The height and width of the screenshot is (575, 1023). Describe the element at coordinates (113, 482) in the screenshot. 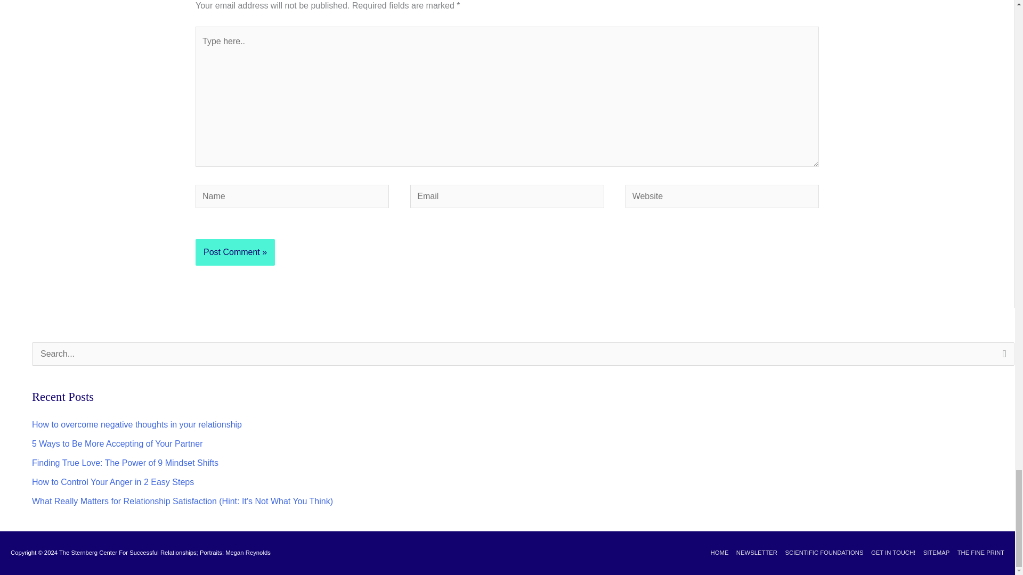

I see `How to Control Your Anger in 2 Easy Steps` at that location.